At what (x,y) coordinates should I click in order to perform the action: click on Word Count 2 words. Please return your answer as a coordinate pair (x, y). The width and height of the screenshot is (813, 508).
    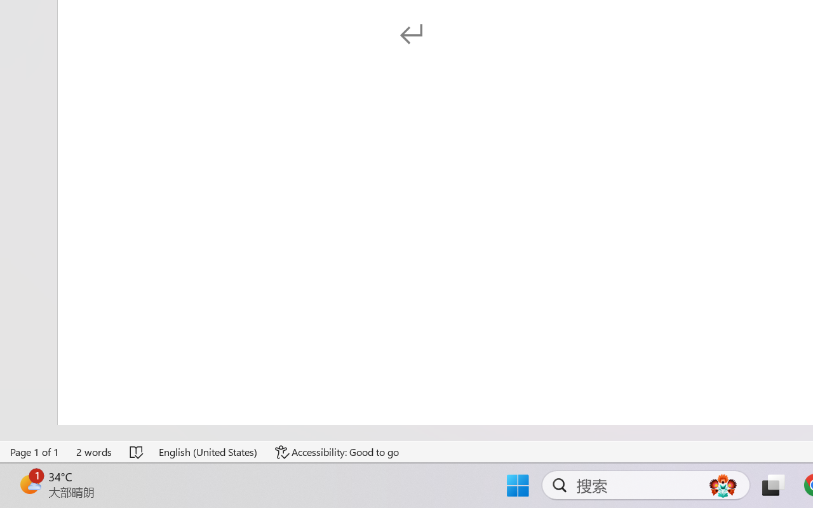
    Looking at the image, I should click on (95, 452).